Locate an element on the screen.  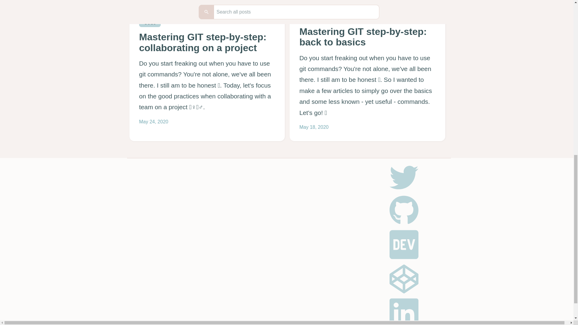
Twitter profile link is located at coordinates (404, 178).